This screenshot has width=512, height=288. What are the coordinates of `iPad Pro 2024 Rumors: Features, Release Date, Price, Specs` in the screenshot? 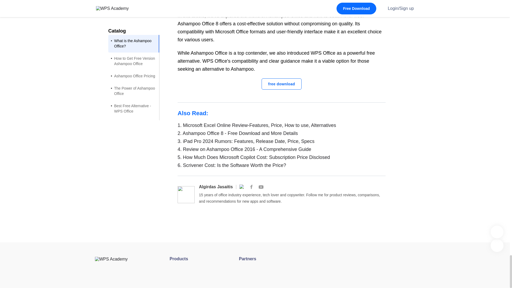 It's located at (282, 141).